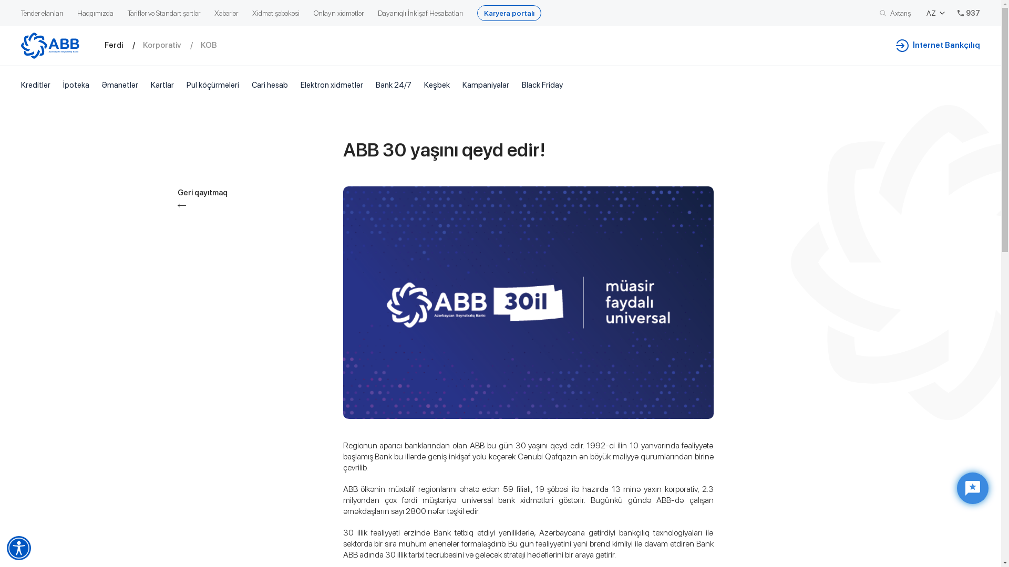  Describe the element at coordinates (542, 85) in the screenshot. I see `Black Friday` at that location.